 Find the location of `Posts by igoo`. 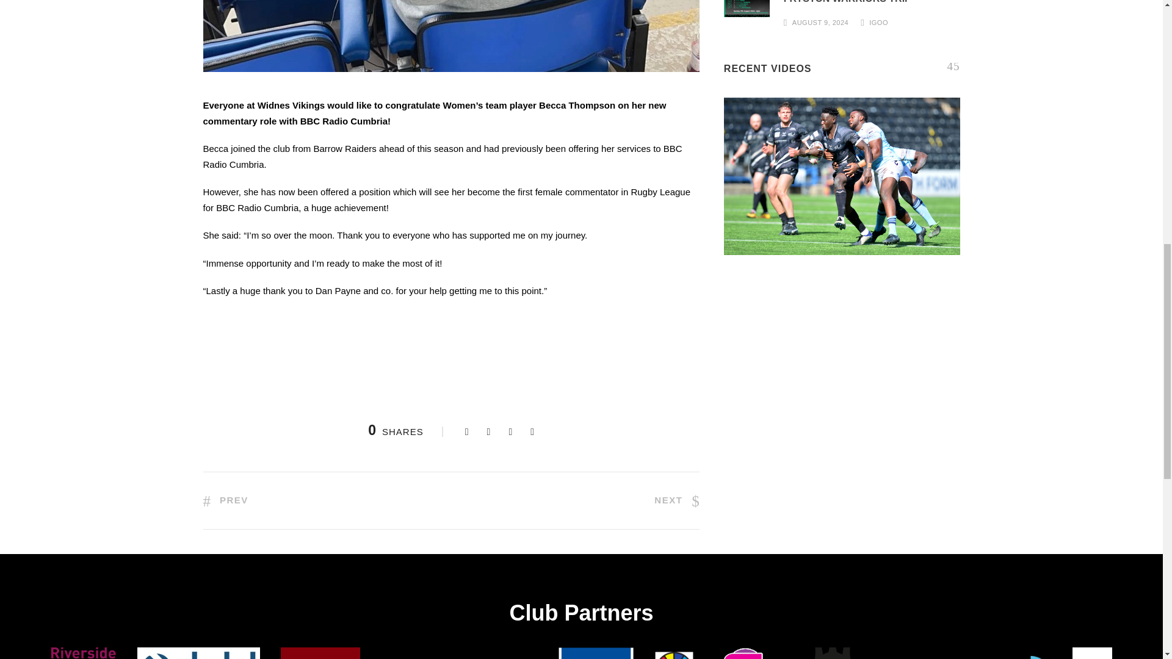

Posts by igoo is located at coordinates (879, 23).